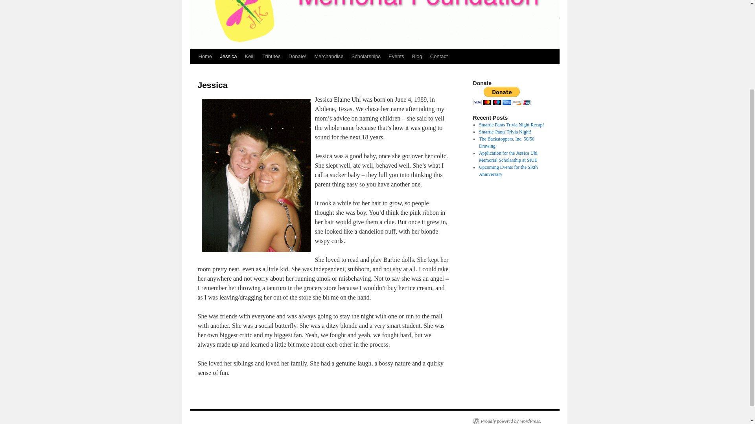  What do you see at coordinates (508, 156) in the screenshot?
I see `Application for the Jessica Uhl Memorial Scholarship at SIUE` at bounding box center [508, 156].